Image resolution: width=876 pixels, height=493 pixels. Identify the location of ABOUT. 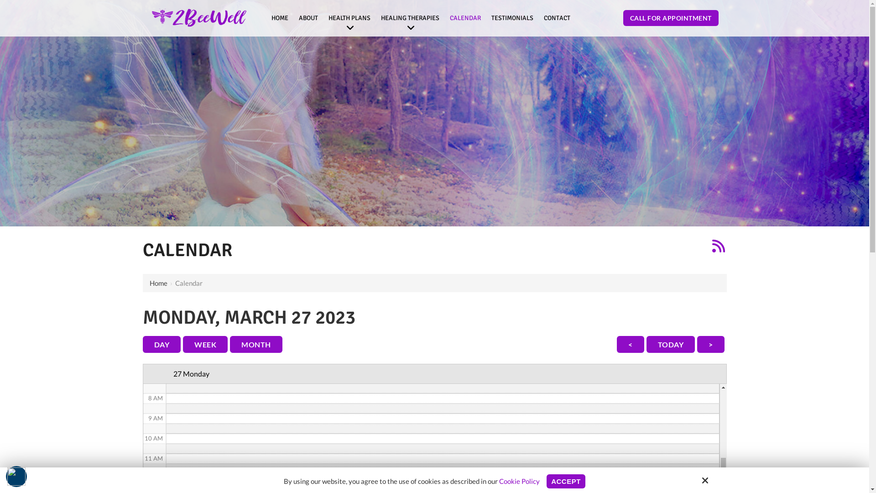
(308, 18).